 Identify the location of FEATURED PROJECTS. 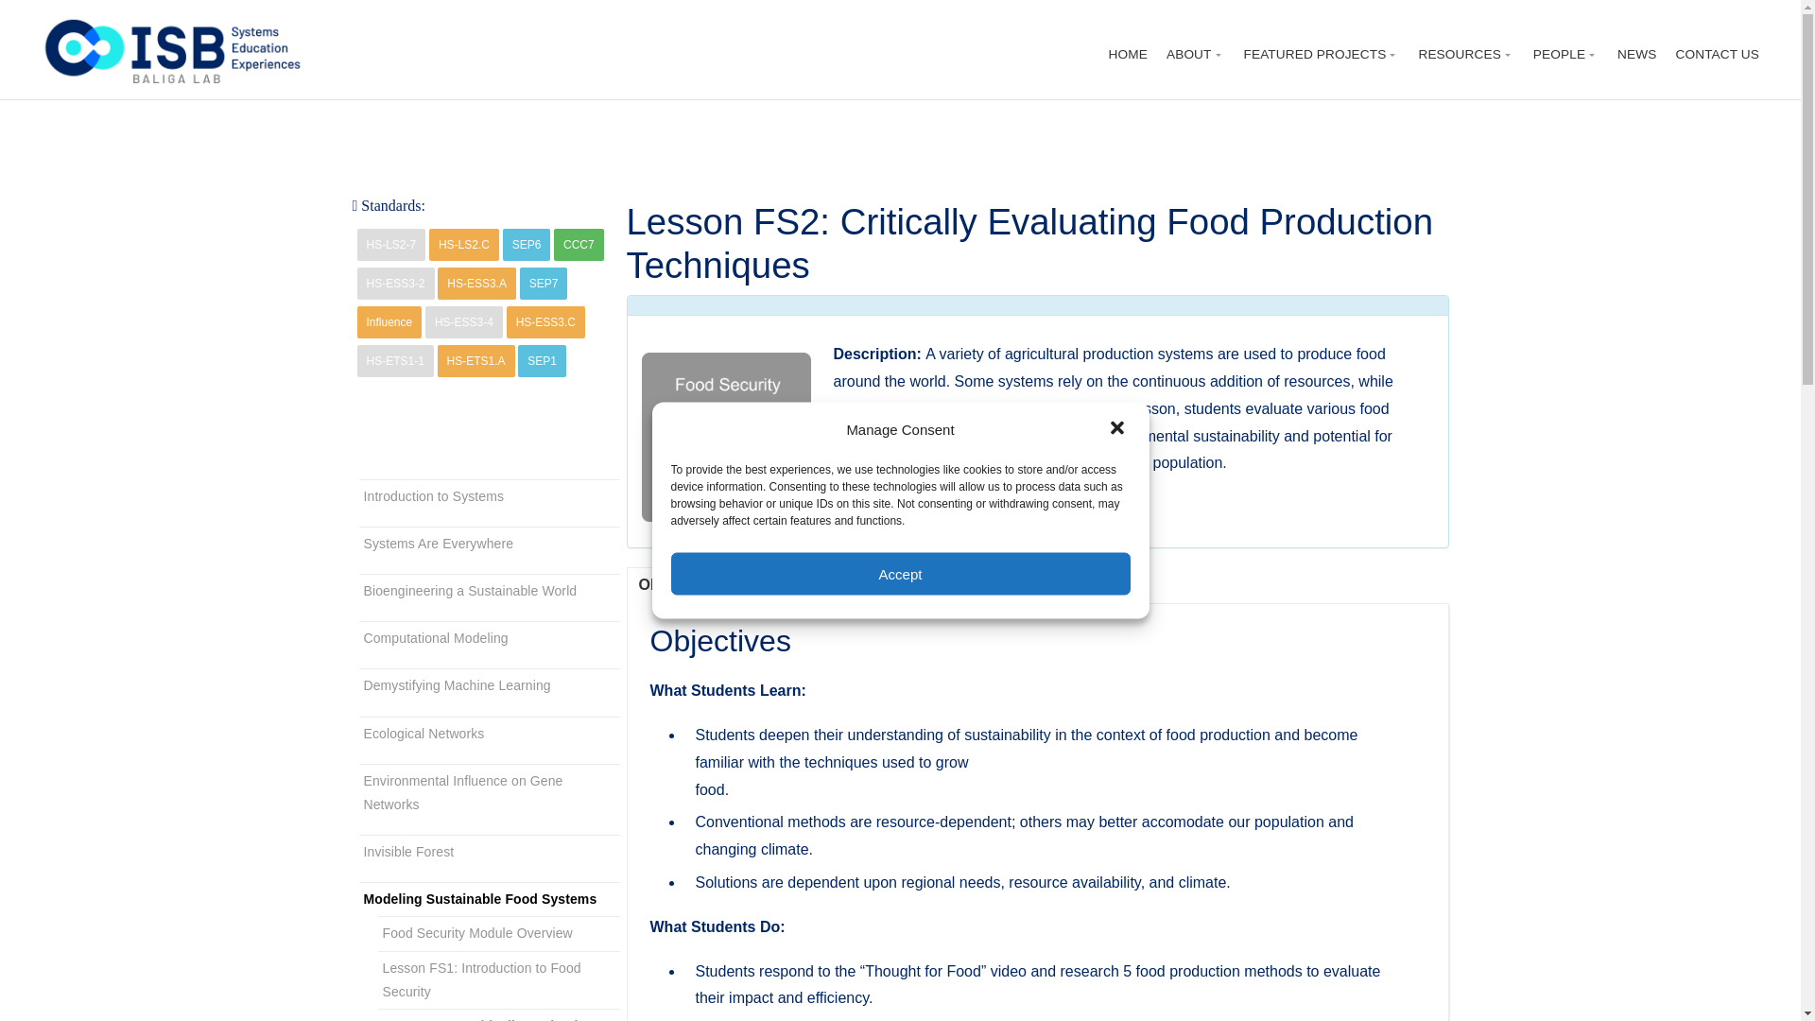
(1322, 55).